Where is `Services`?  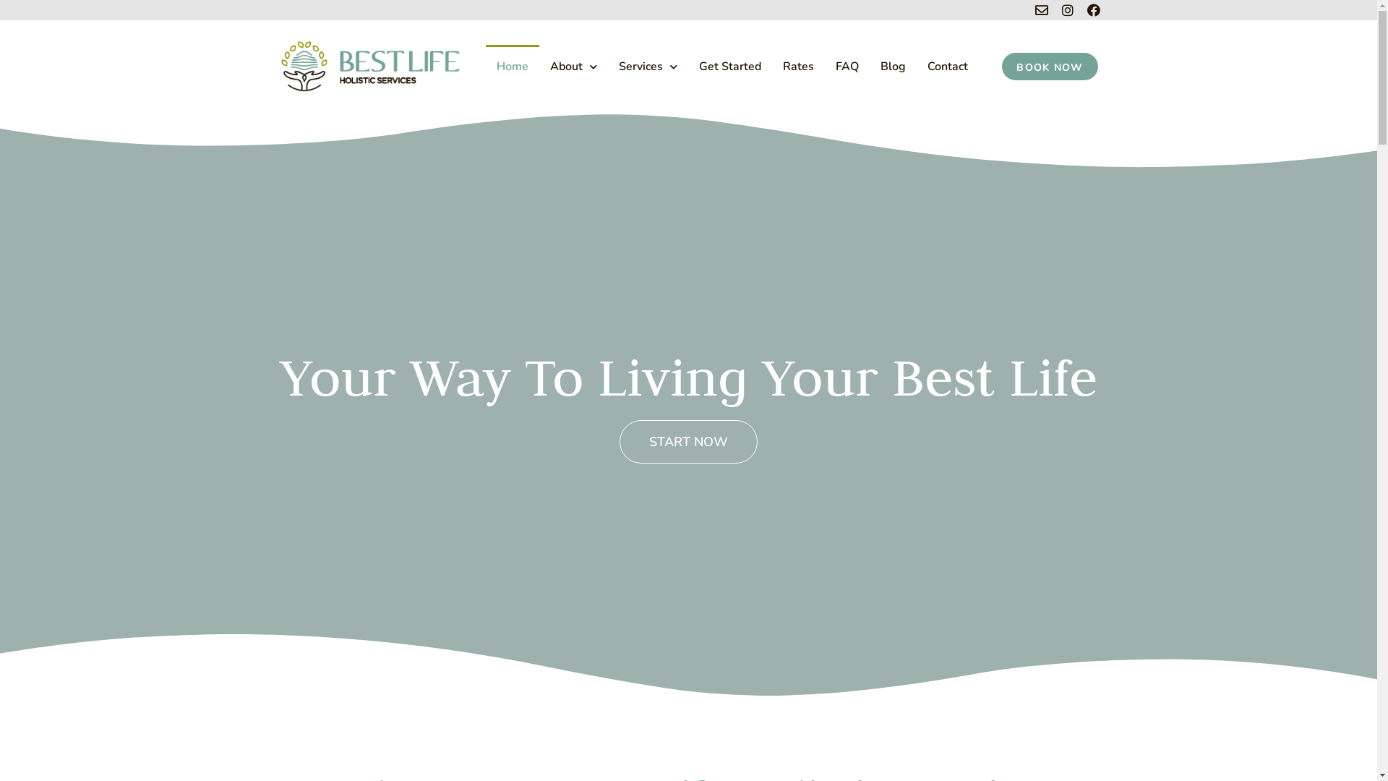 Services is located at coordinates (648, 67).